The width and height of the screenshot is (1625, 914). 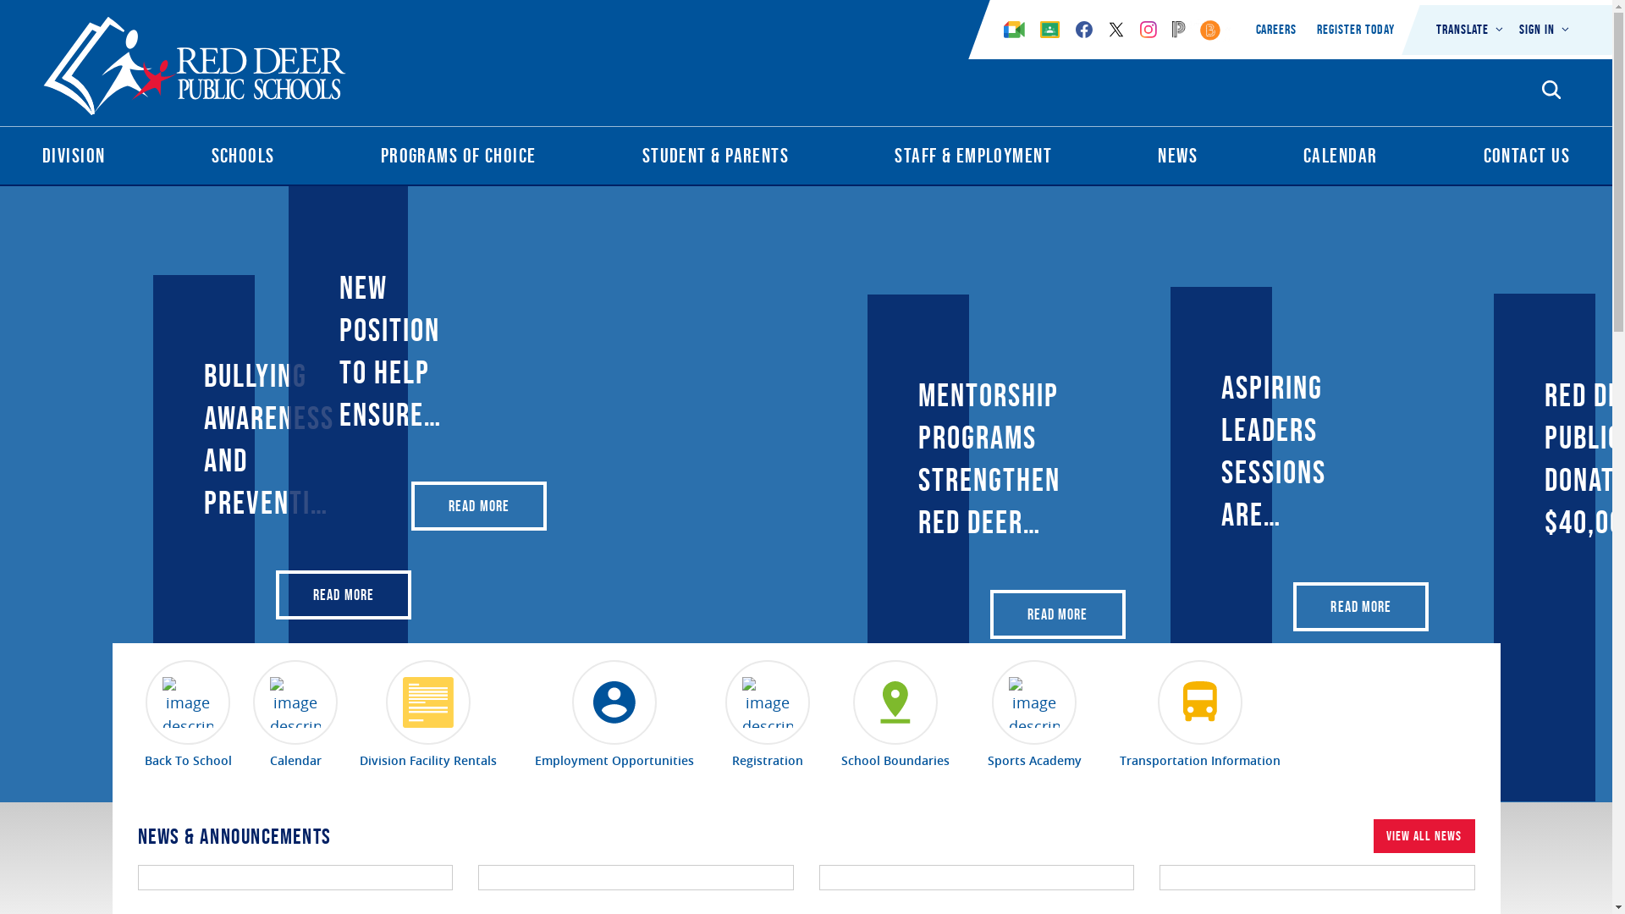 I want to click on Contact Us, so click(x=1527, y=159).